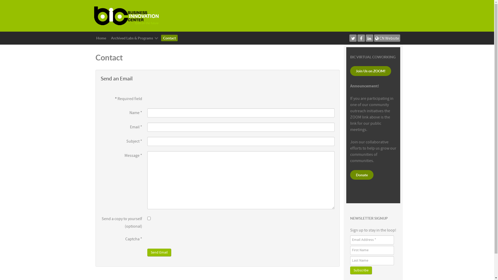 The image size is (498, 280). What do you see at coordinates (362, 175) in the screenshot?
I see `Donate` at bounding box center [362, 175].